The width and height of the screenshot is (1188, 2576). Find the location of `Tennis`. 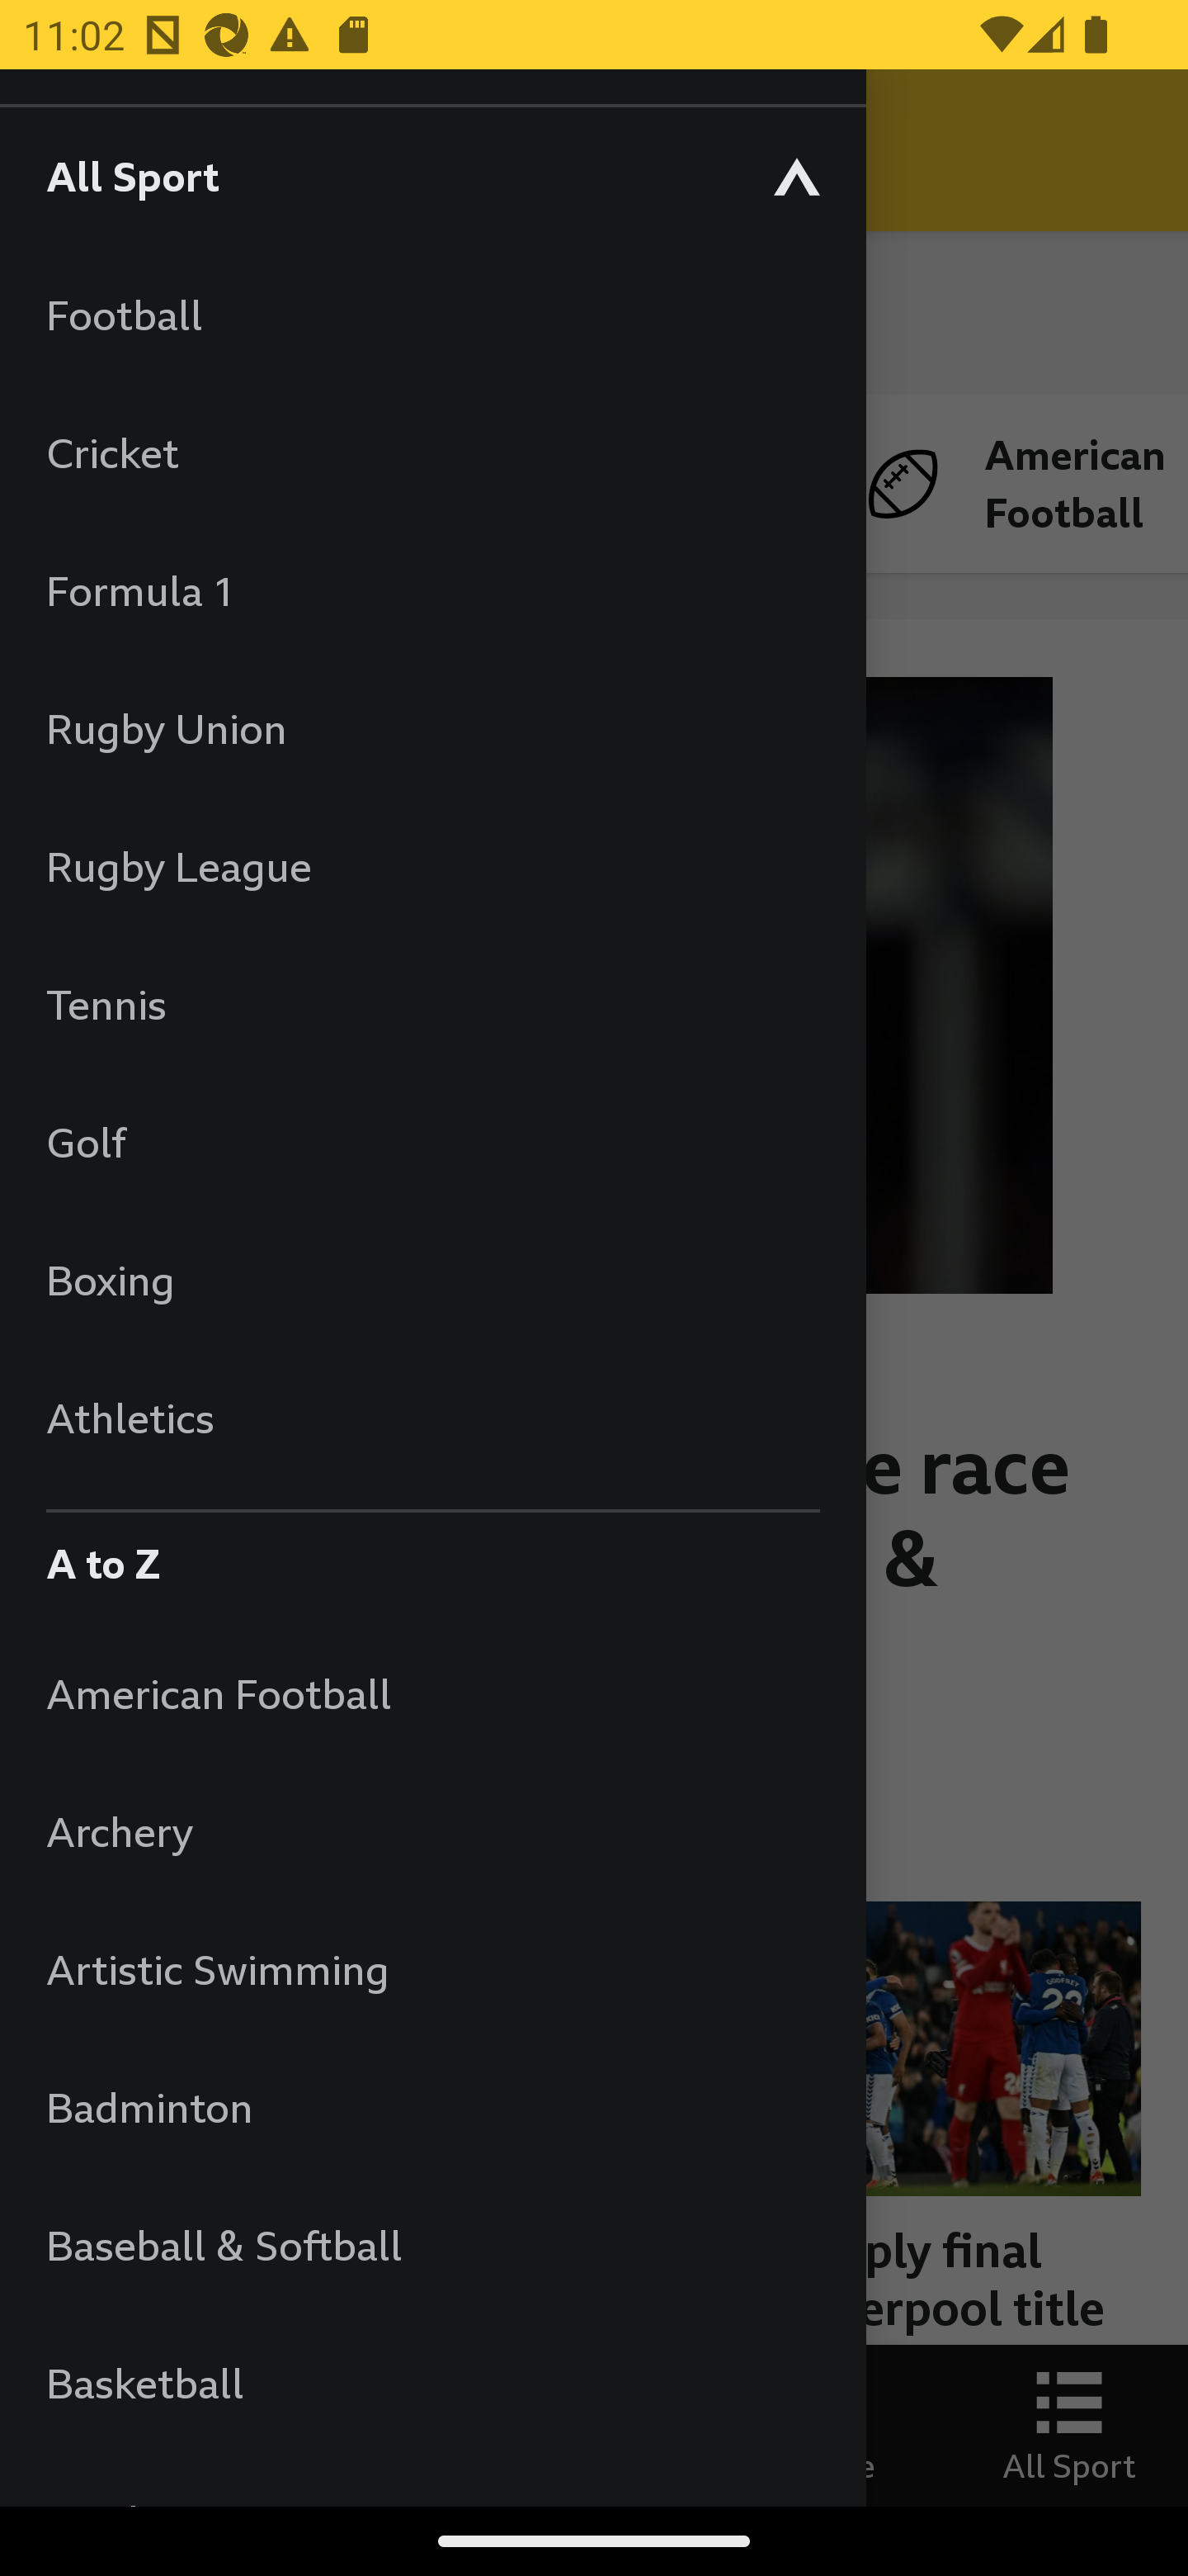

Tennis is located at coordinates (432, 1004).